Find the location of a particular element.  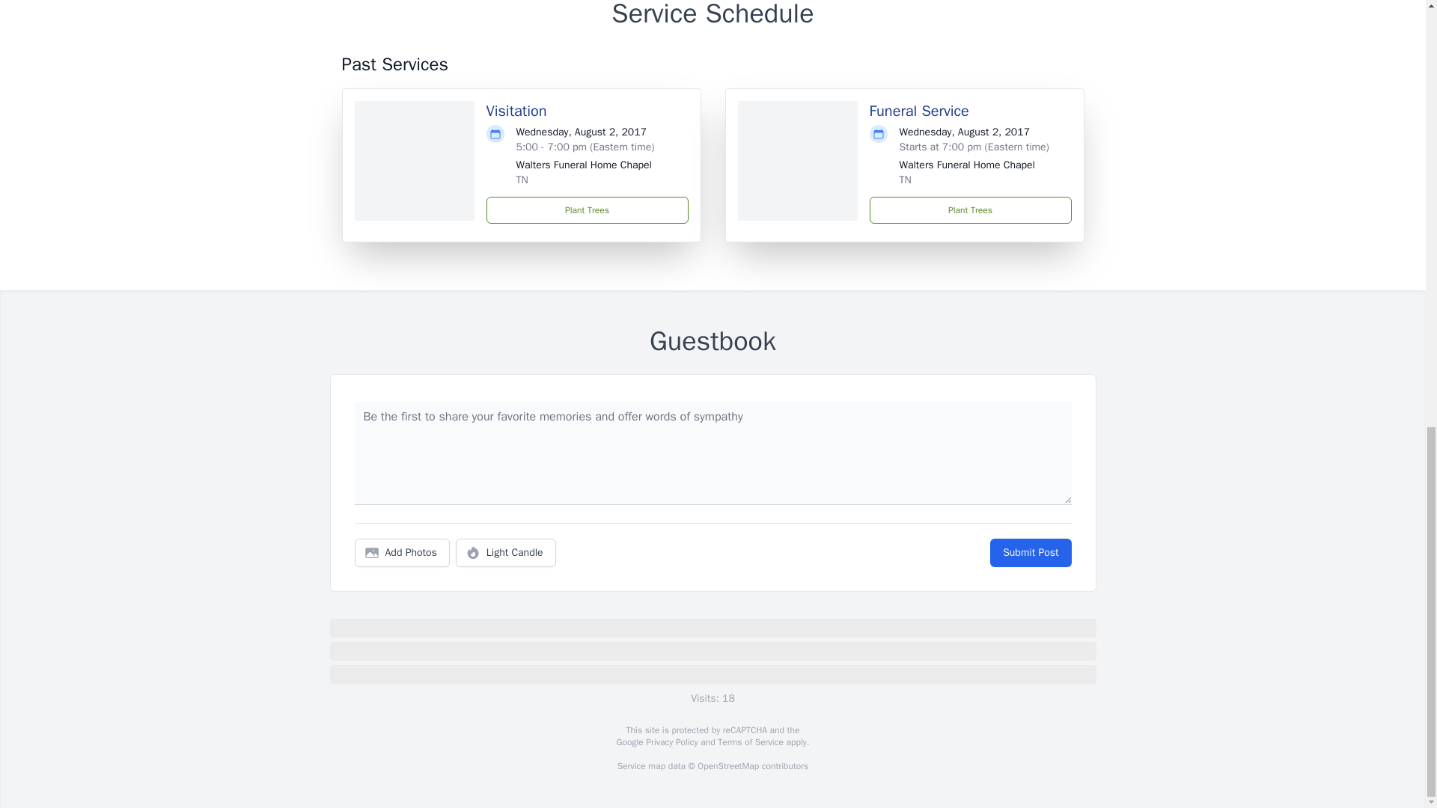

Plant Trees is located at coordinates (587, 210).